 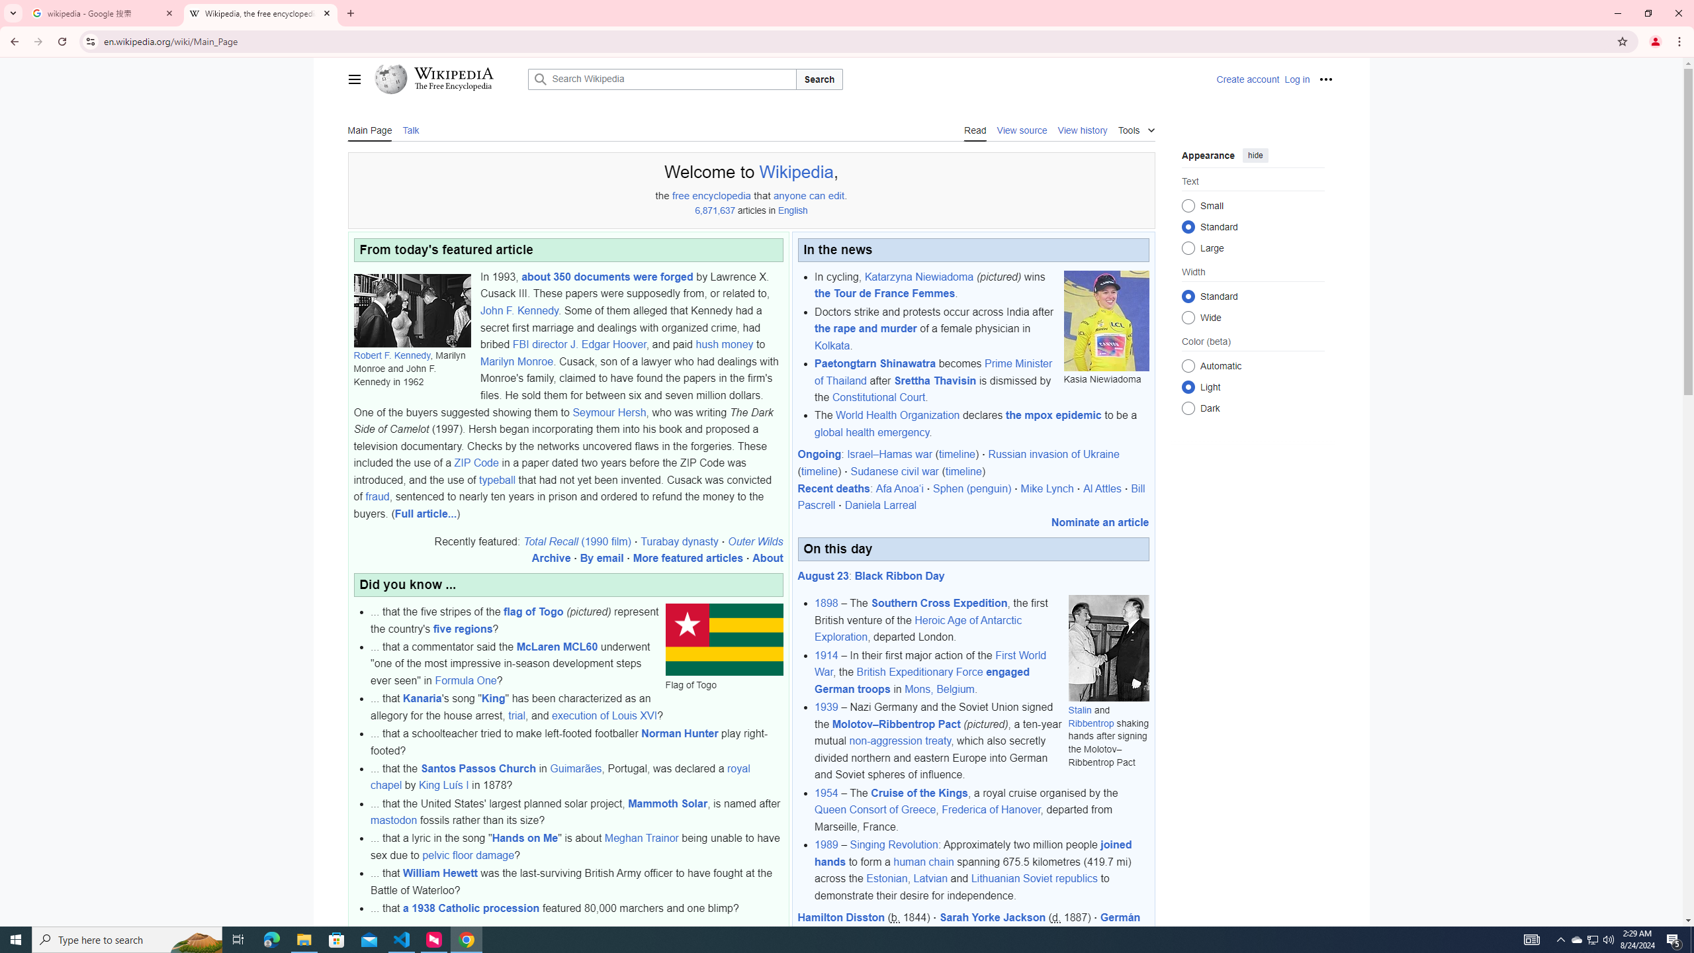 What do you see at coordinates (679, 541) in the screenshot?
I see `Turabay dynasty` at bounding box center [679, 541].